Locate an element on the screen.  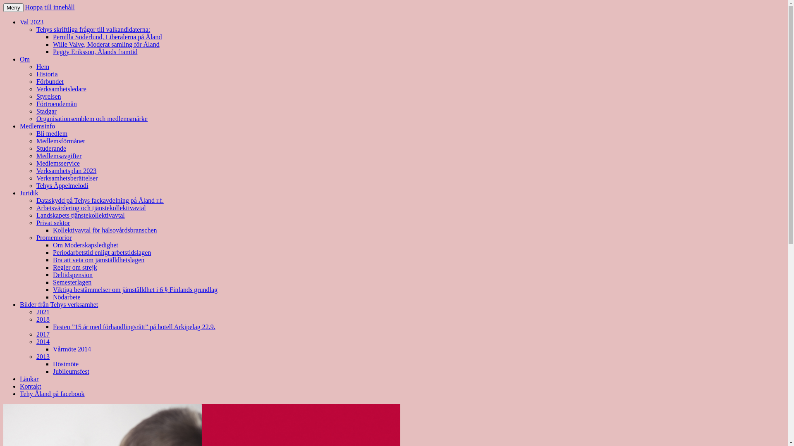
Semesterlagen is located at coordinates (72, 282).